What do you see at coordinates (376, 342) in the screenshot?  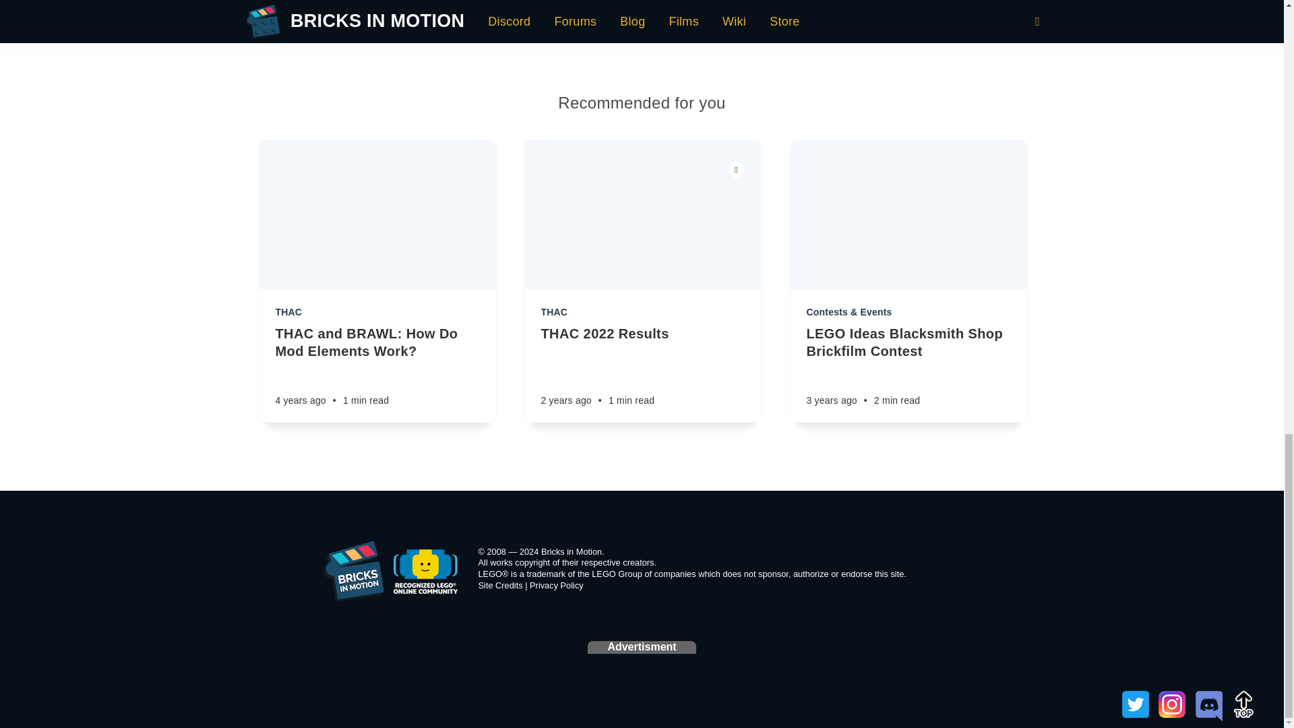 I see `THAC and BRAWL: How Do Mod Elements Work?` at bounding box center [376, 342].